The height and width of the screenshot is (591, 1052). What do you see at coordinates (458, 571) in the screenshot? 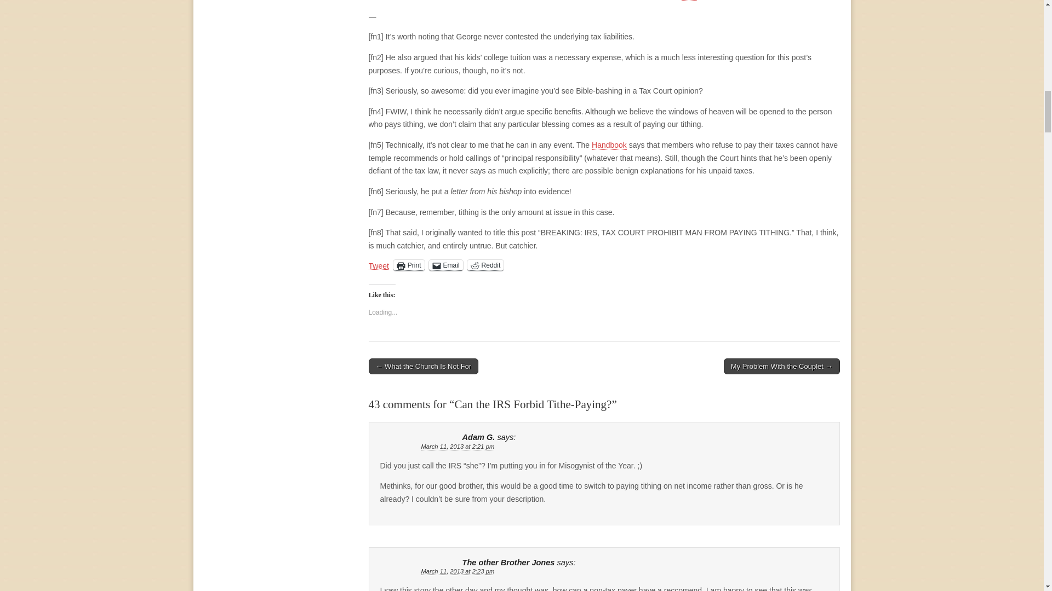
I see `March 11, 2013 at 2:23 pm` at bounding box center [458, 571].